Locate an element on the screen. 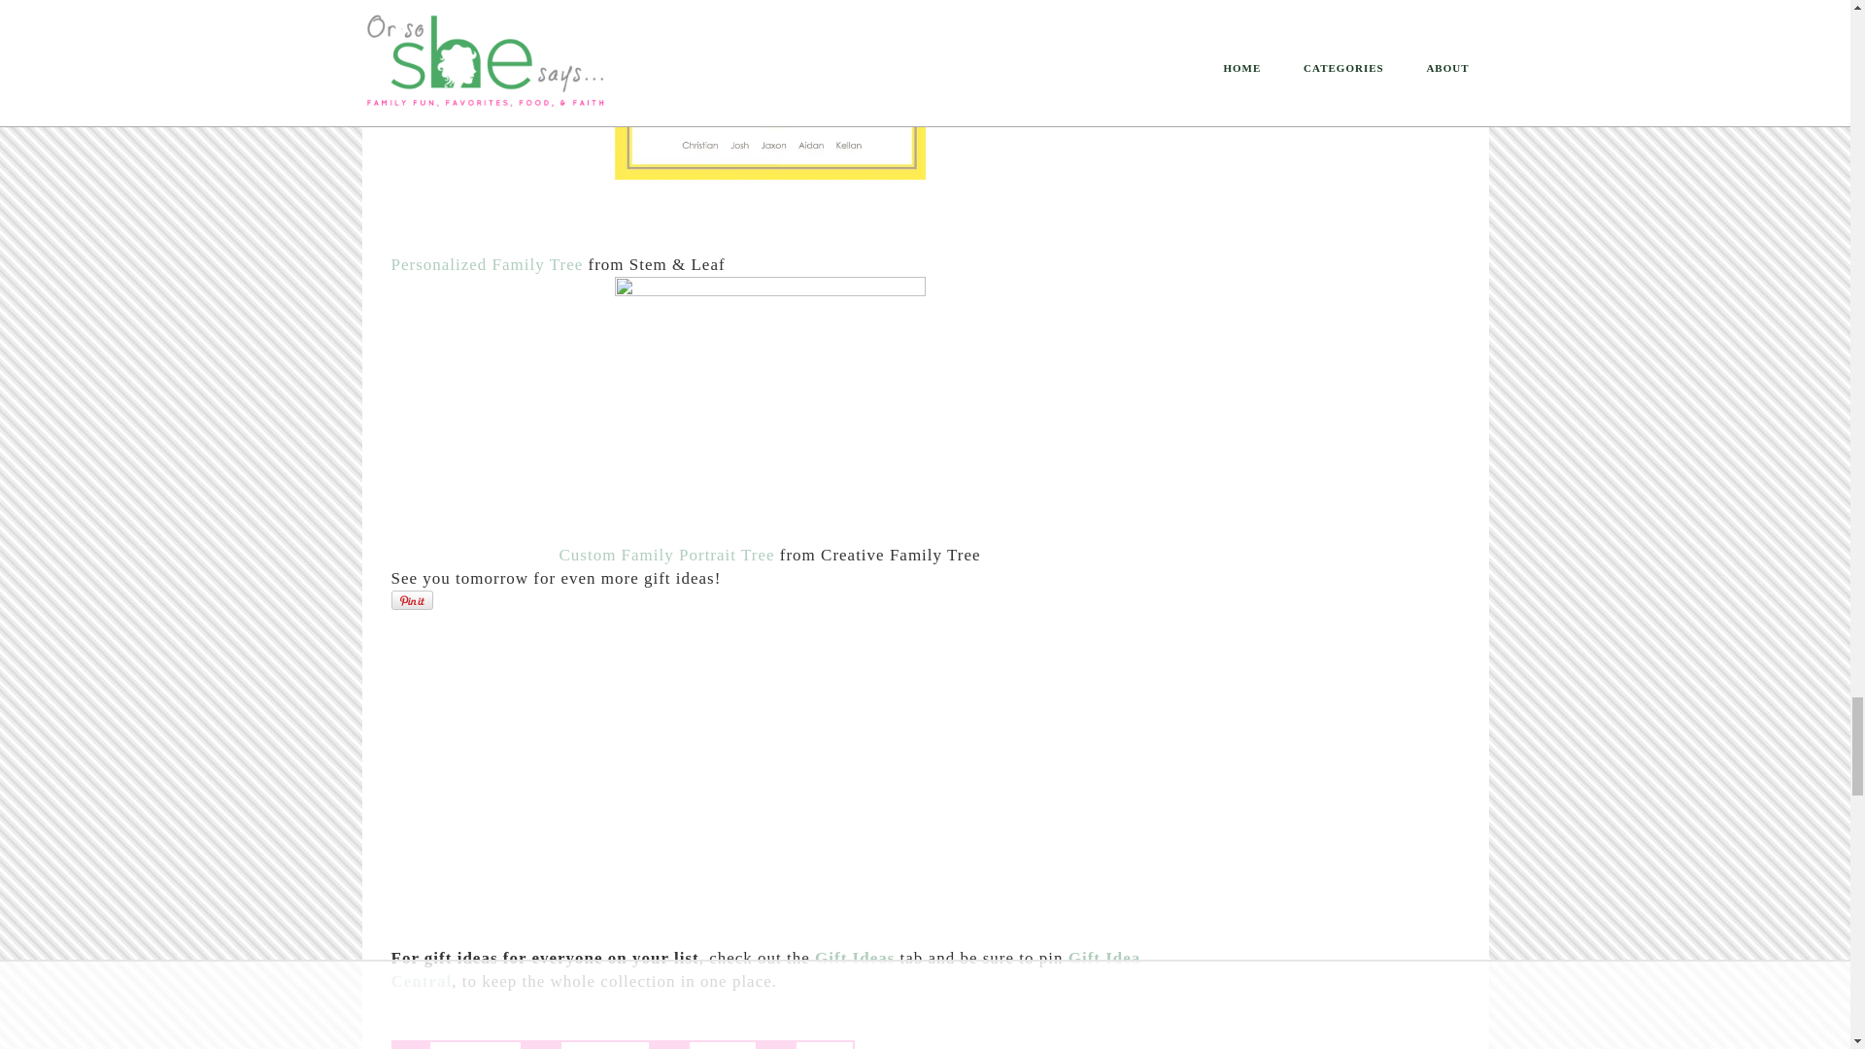  Share on X is located at coordinates (703, 1045).